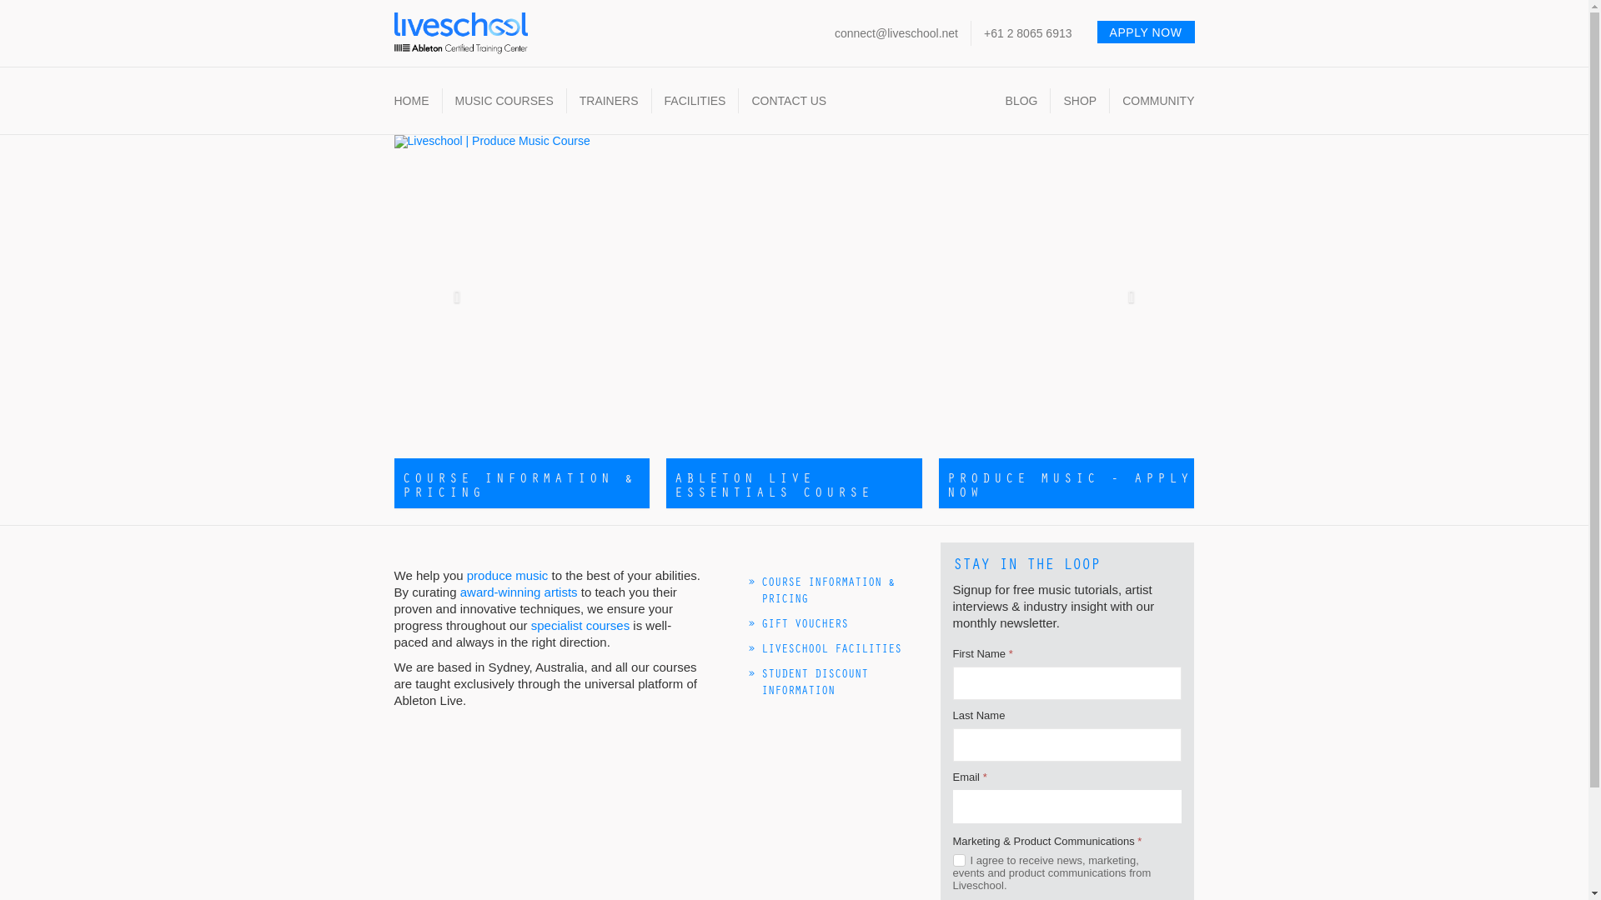 The height and width of the screenshot is (900, 1601). I want to click on COURSE INFORMATION & PRICING, so click(522, 483).